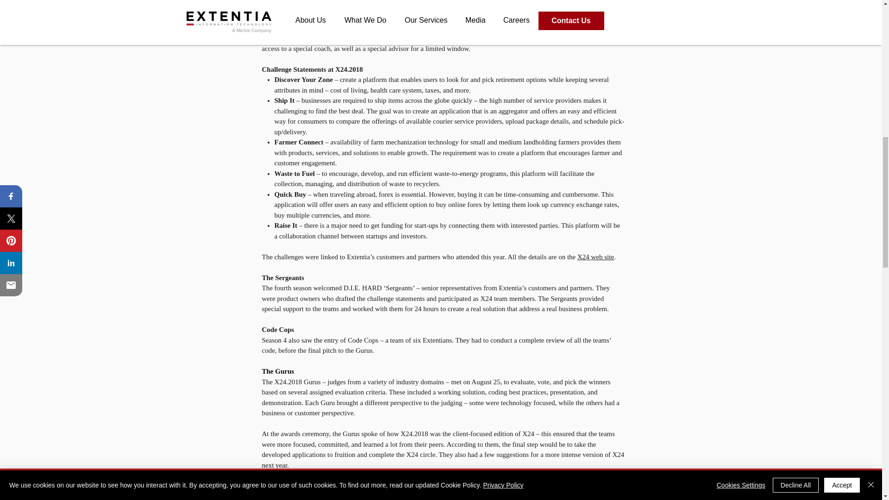 The height and width of the screenshot is (500, 889). What do you see at coordinates (348, 496) in the screenshot?
I see `live feed` at bounding box center [348, 496].